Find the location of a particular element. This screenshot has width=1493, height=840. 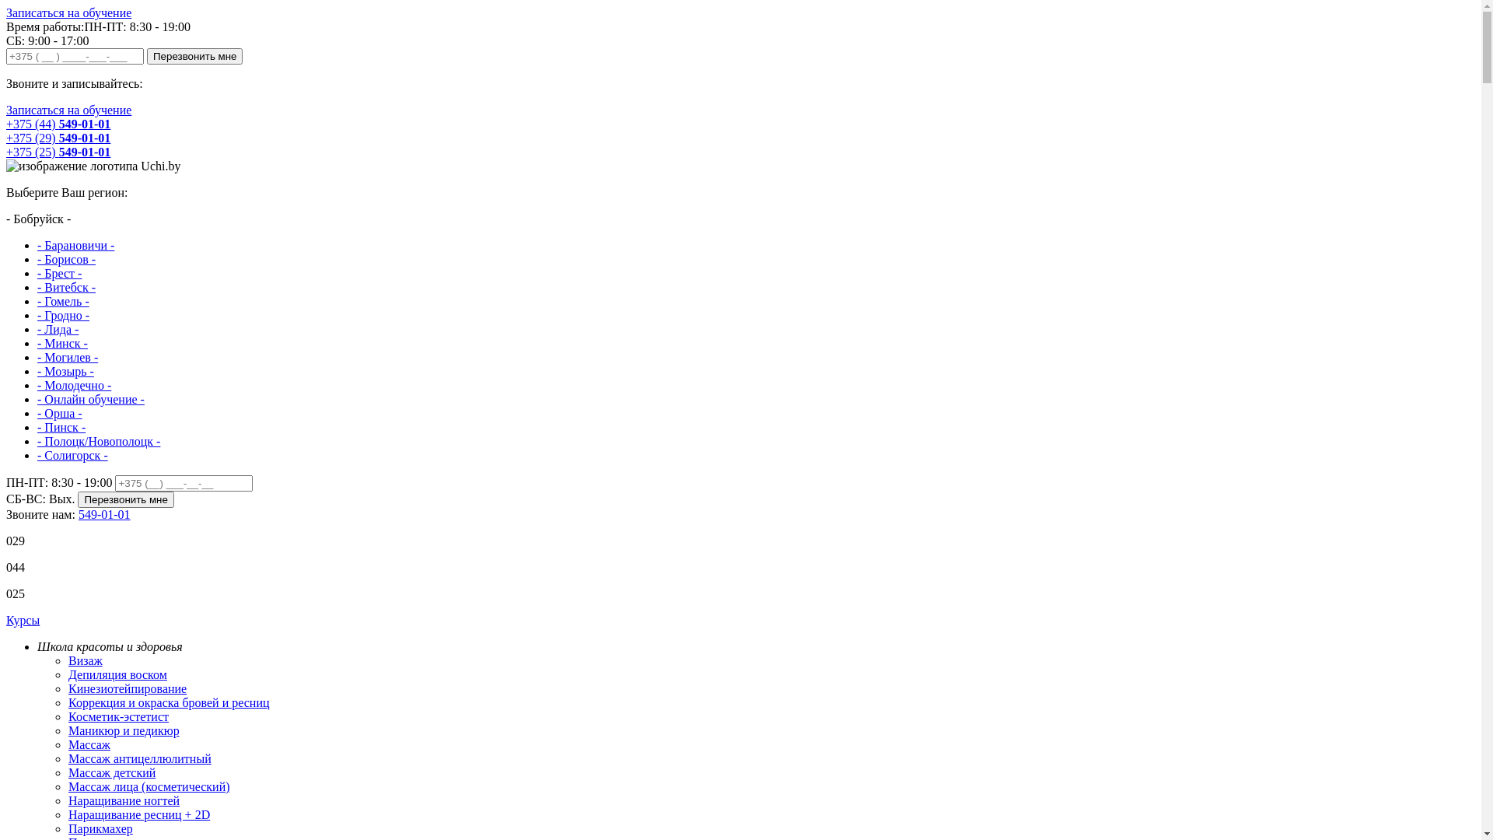

+375 (25) 549-01-01 is located at coordinates (58, 152).